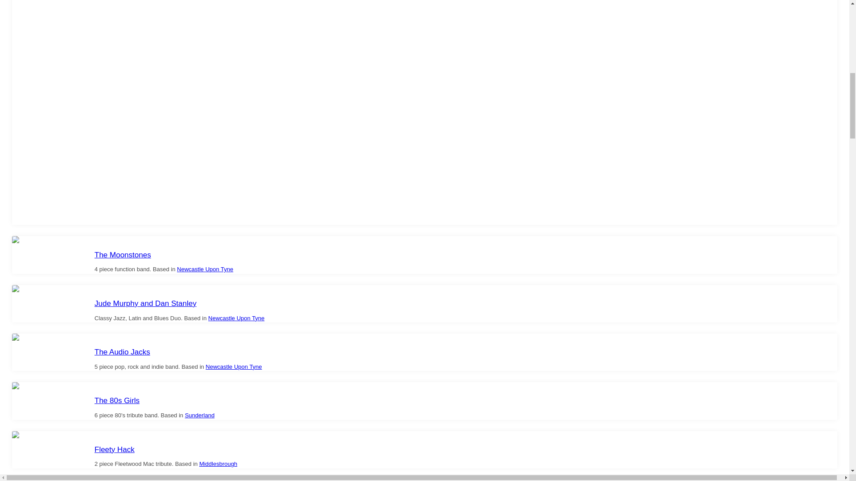 This screenshot has height=481, width=856. Describe the element at coordinates (123, 255) in the screenshot. I see `The Moonstones` at that location.